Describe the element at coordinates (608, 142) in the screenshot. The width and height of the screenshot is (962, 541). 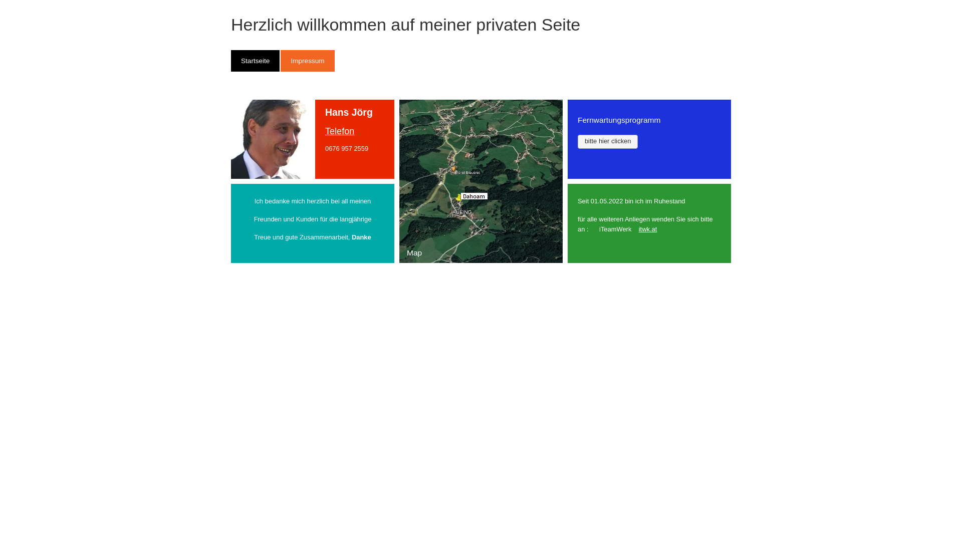
I see `bitte hier clicken` at that location.